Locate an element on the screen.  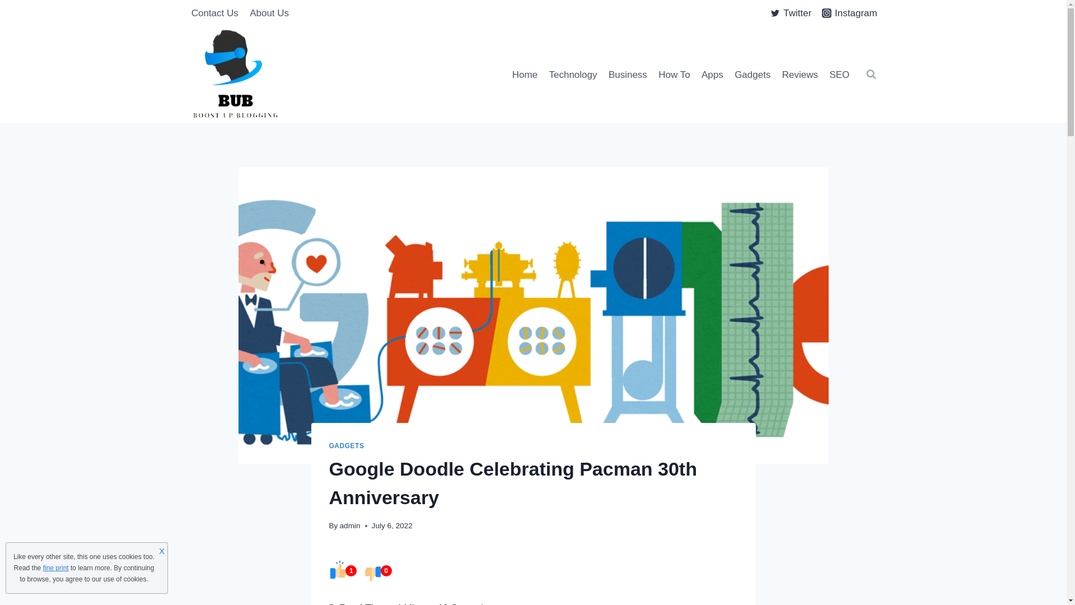
Apps is located at coordinates (712, 74).